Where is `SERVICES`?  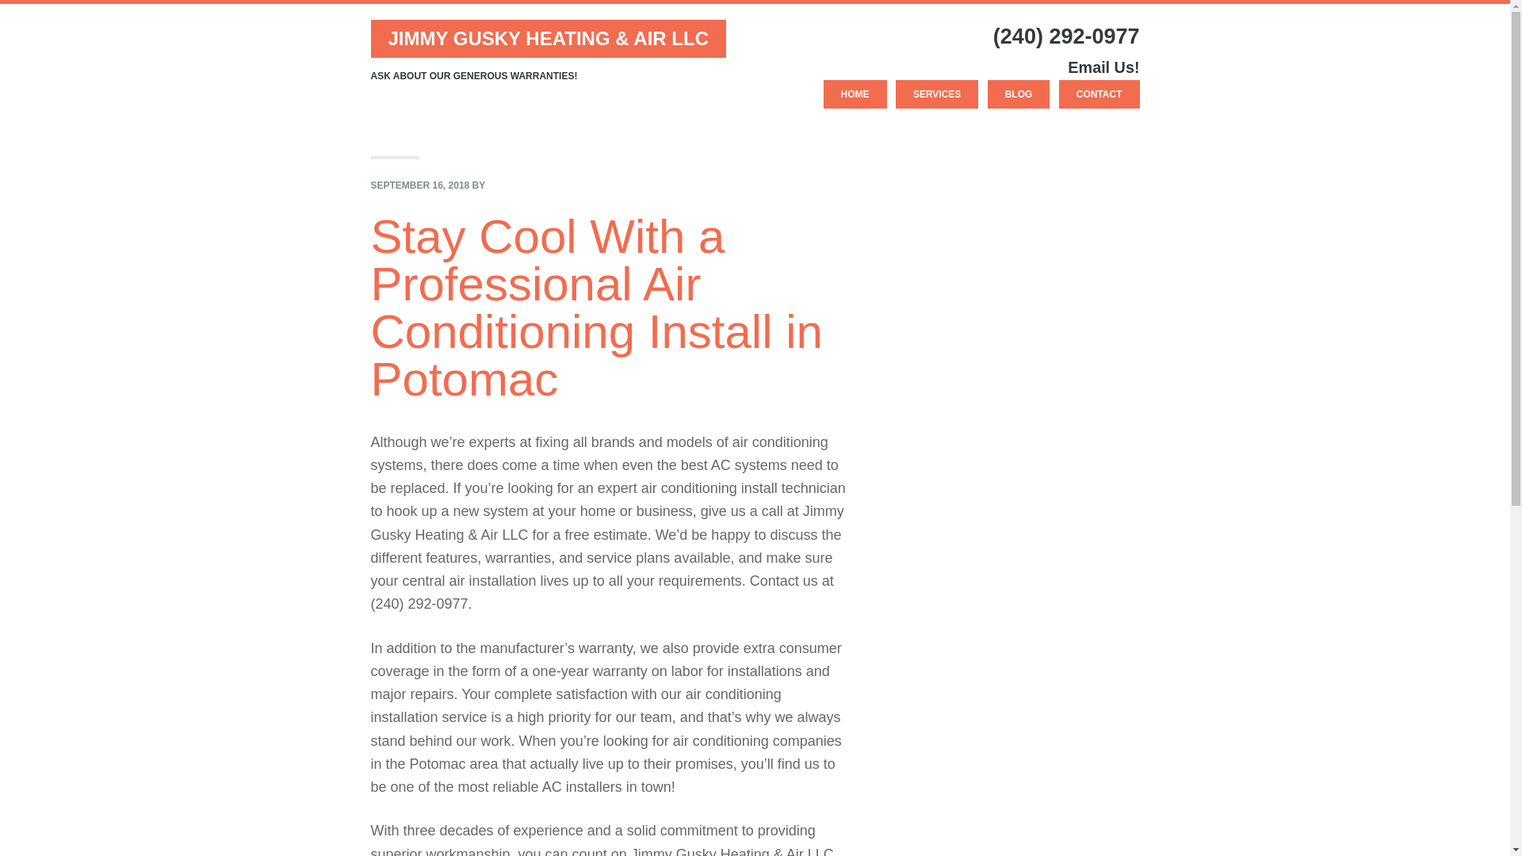 SERVICES is located at coordinates (937, 94).